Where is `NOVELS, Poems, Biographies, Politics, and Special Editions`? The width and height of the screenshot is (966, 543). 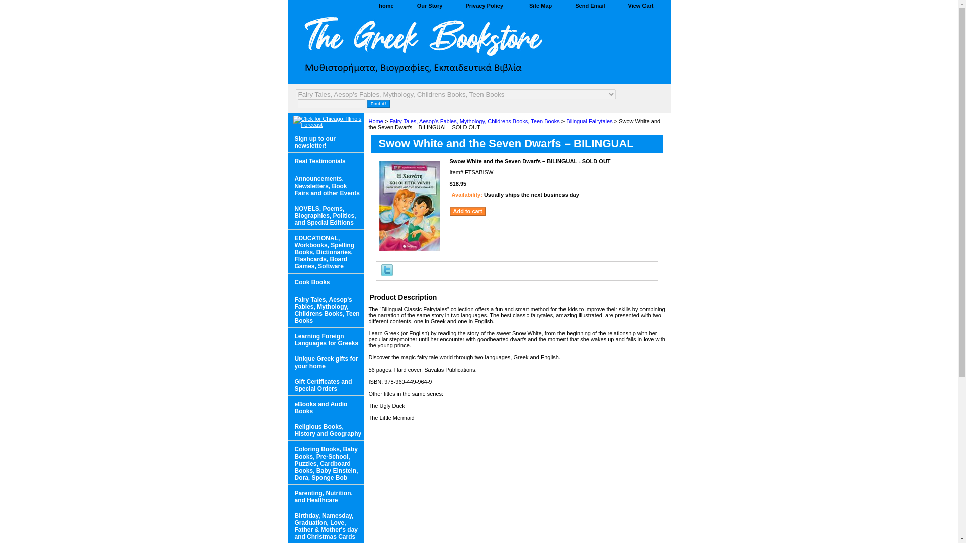 NOVELS, Poems, Biographies, Politics, and Special Editions is located at coordinates (325, 215).